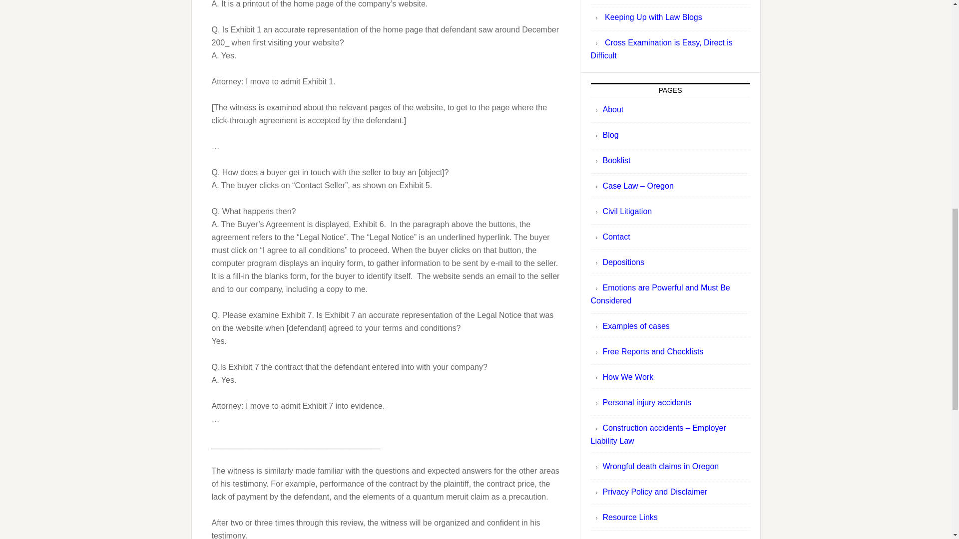  What do you see at coordinates (654, 492) in the screenshot?
I see `Privacy Policy and Disclaimer` at bounding box center [654, 492].